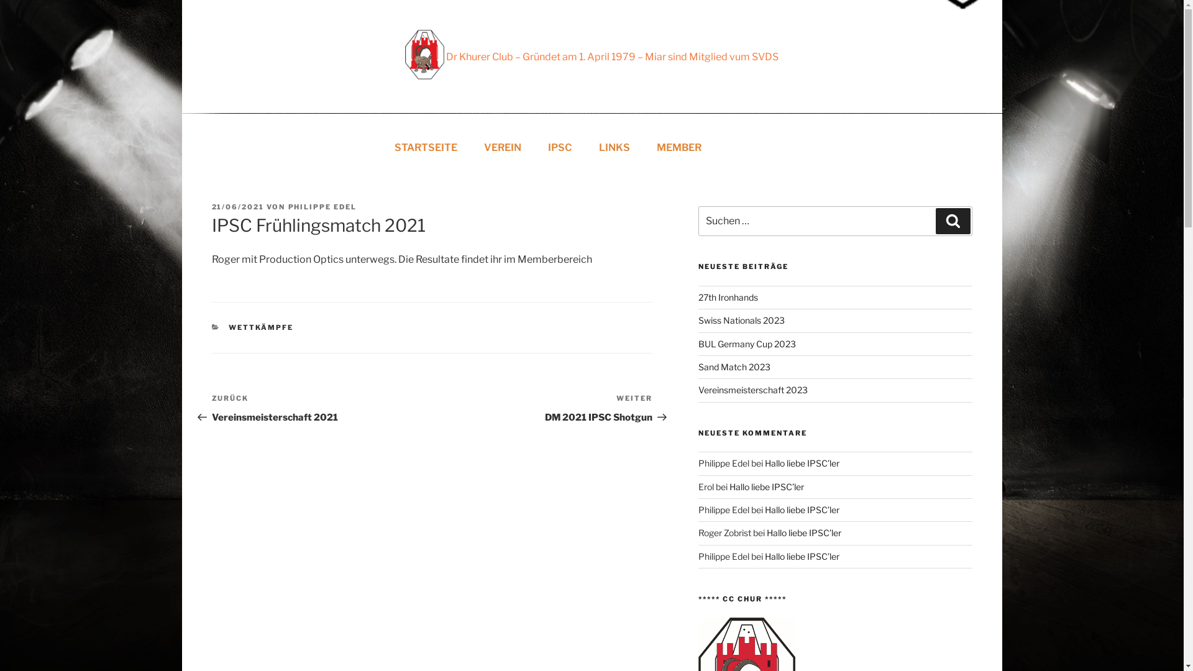 The height and width of the screenshot is (671, 1193). Describe the element at coordinates (953, 221) in the screenshot. I see `Suchen` at that location.